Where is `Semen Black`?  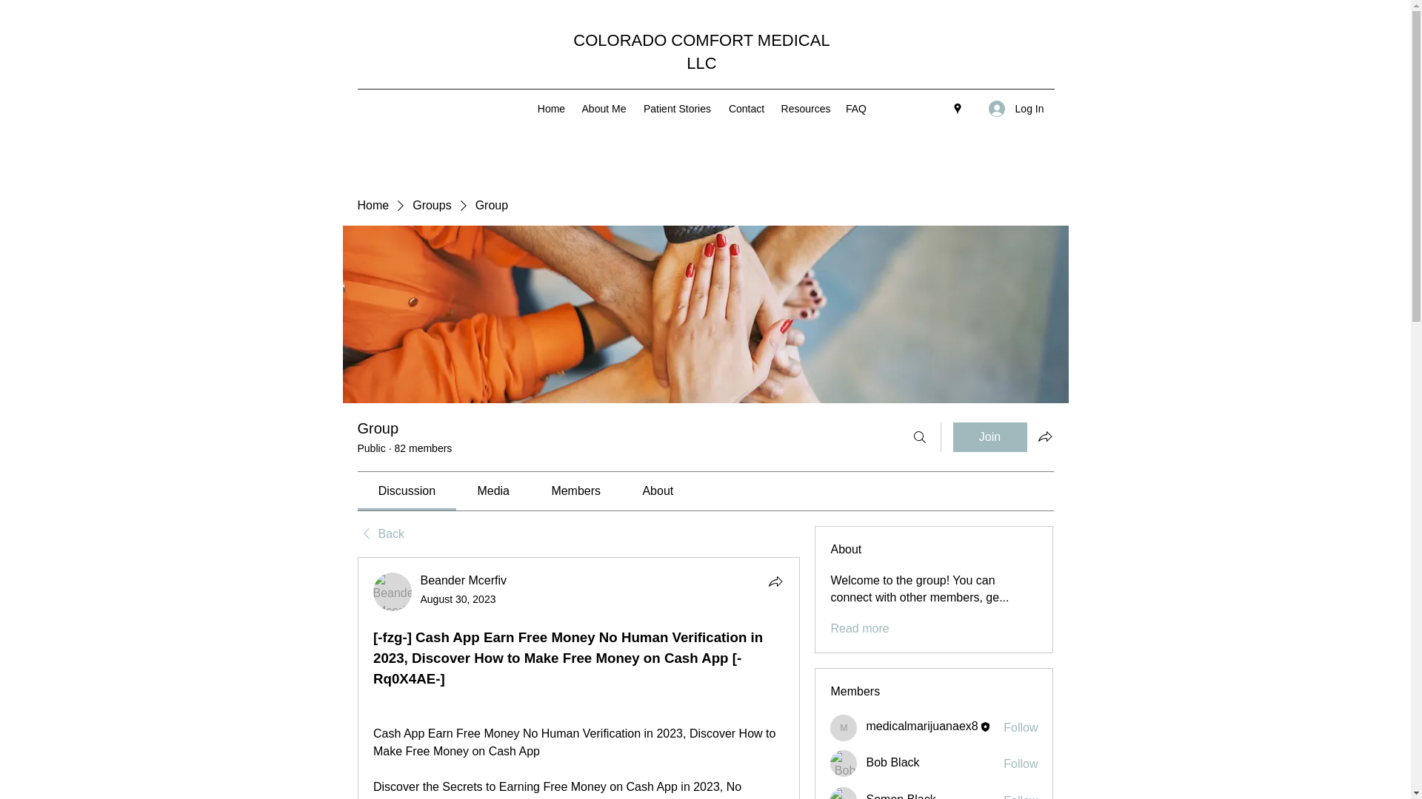
Semen Black is located at coordinates (844, 793).